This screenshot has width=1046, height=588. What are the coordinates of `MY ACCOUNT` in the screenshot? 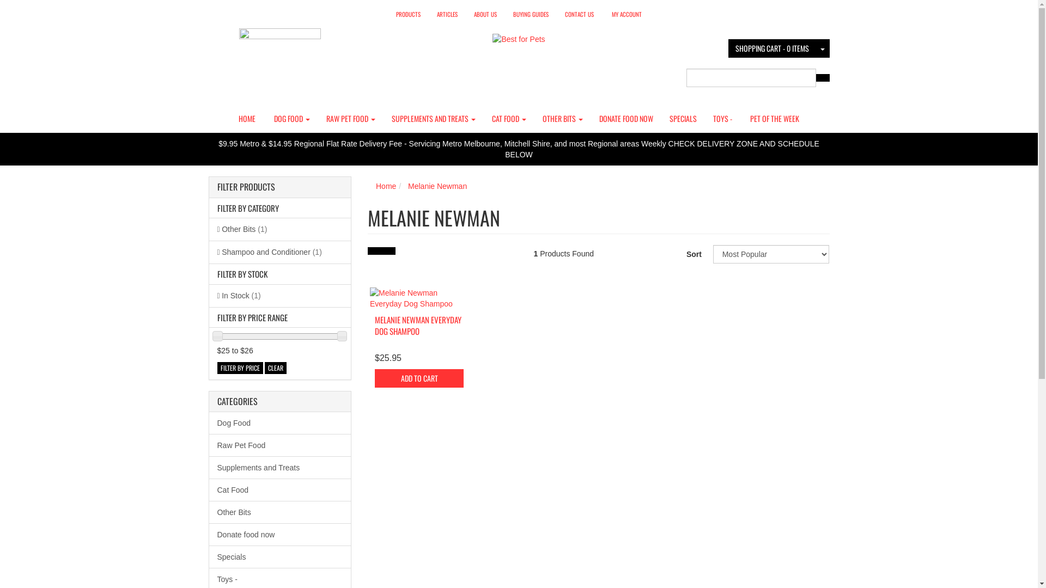 It's located at (627, 14).